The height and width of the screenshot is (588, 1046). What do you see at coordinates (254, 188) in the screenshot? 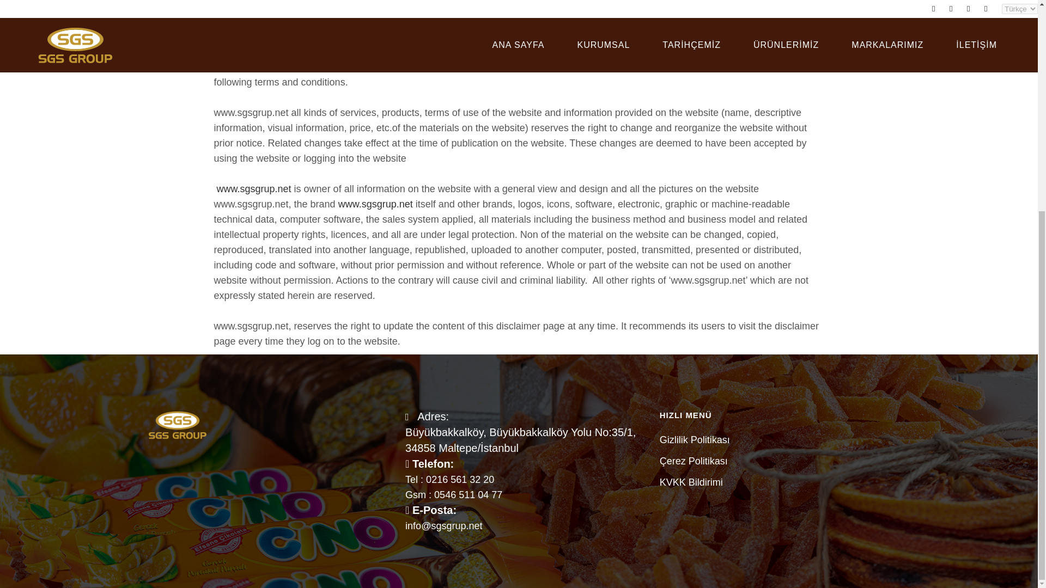
I see `www.sgsgrup.net` at bounding box center [254, 188].